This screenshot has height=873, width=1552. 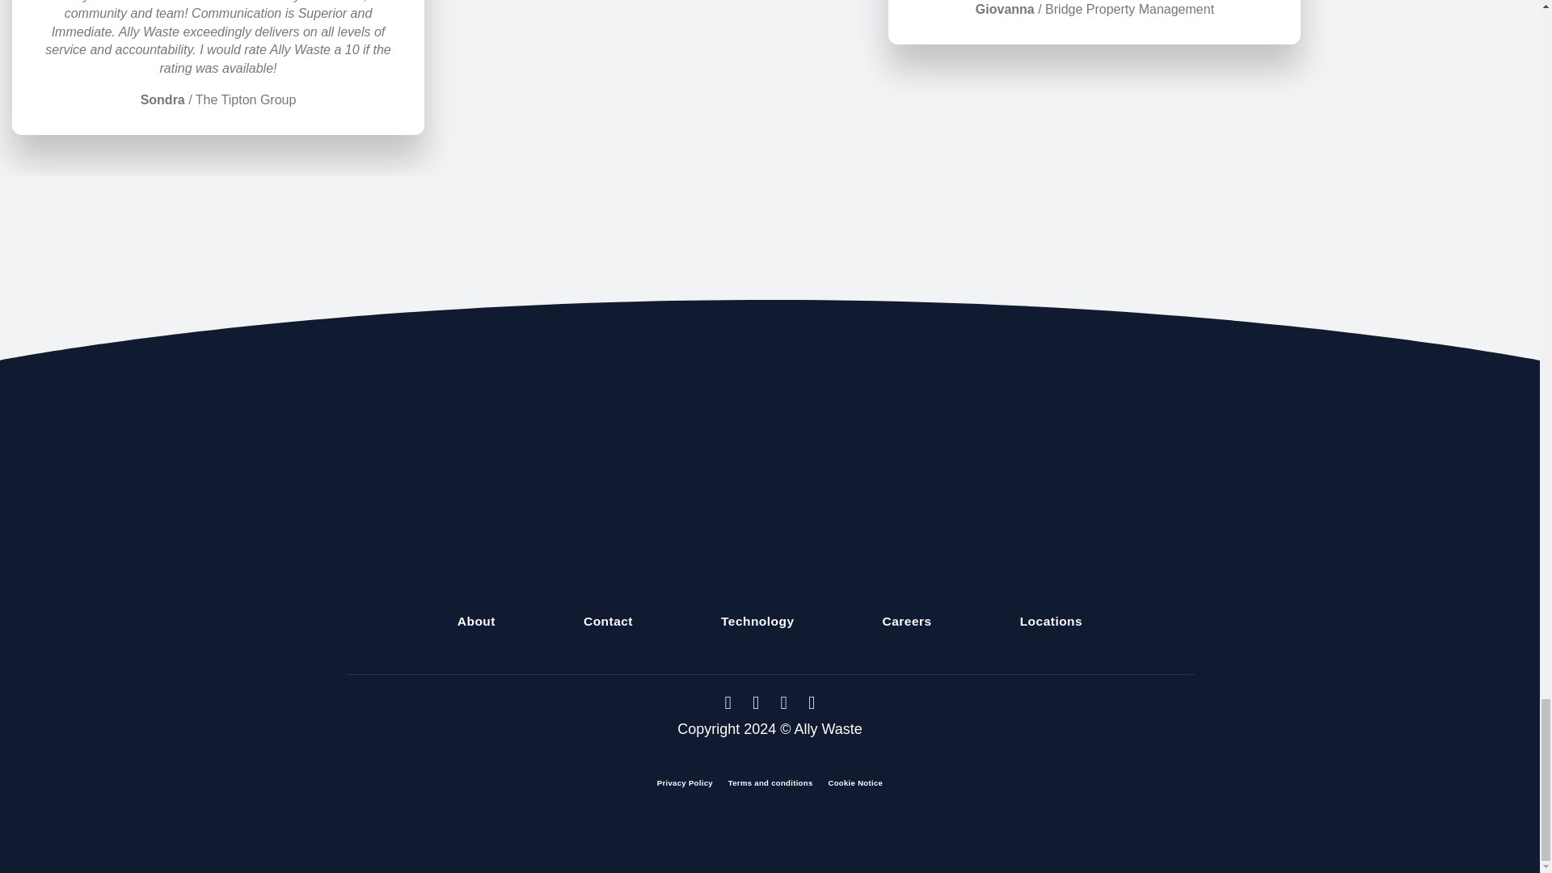 I want to click on Locations, so click(x=1051, y=621).